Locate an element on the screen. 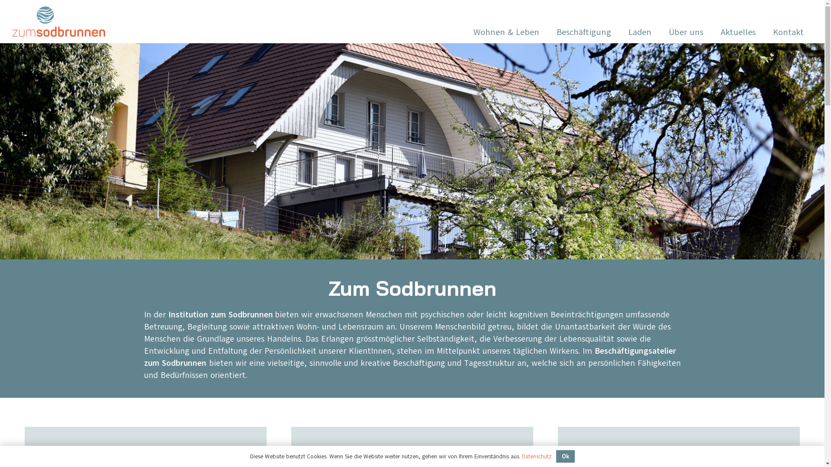  Aktuelles is located at coordinates (738, 32).